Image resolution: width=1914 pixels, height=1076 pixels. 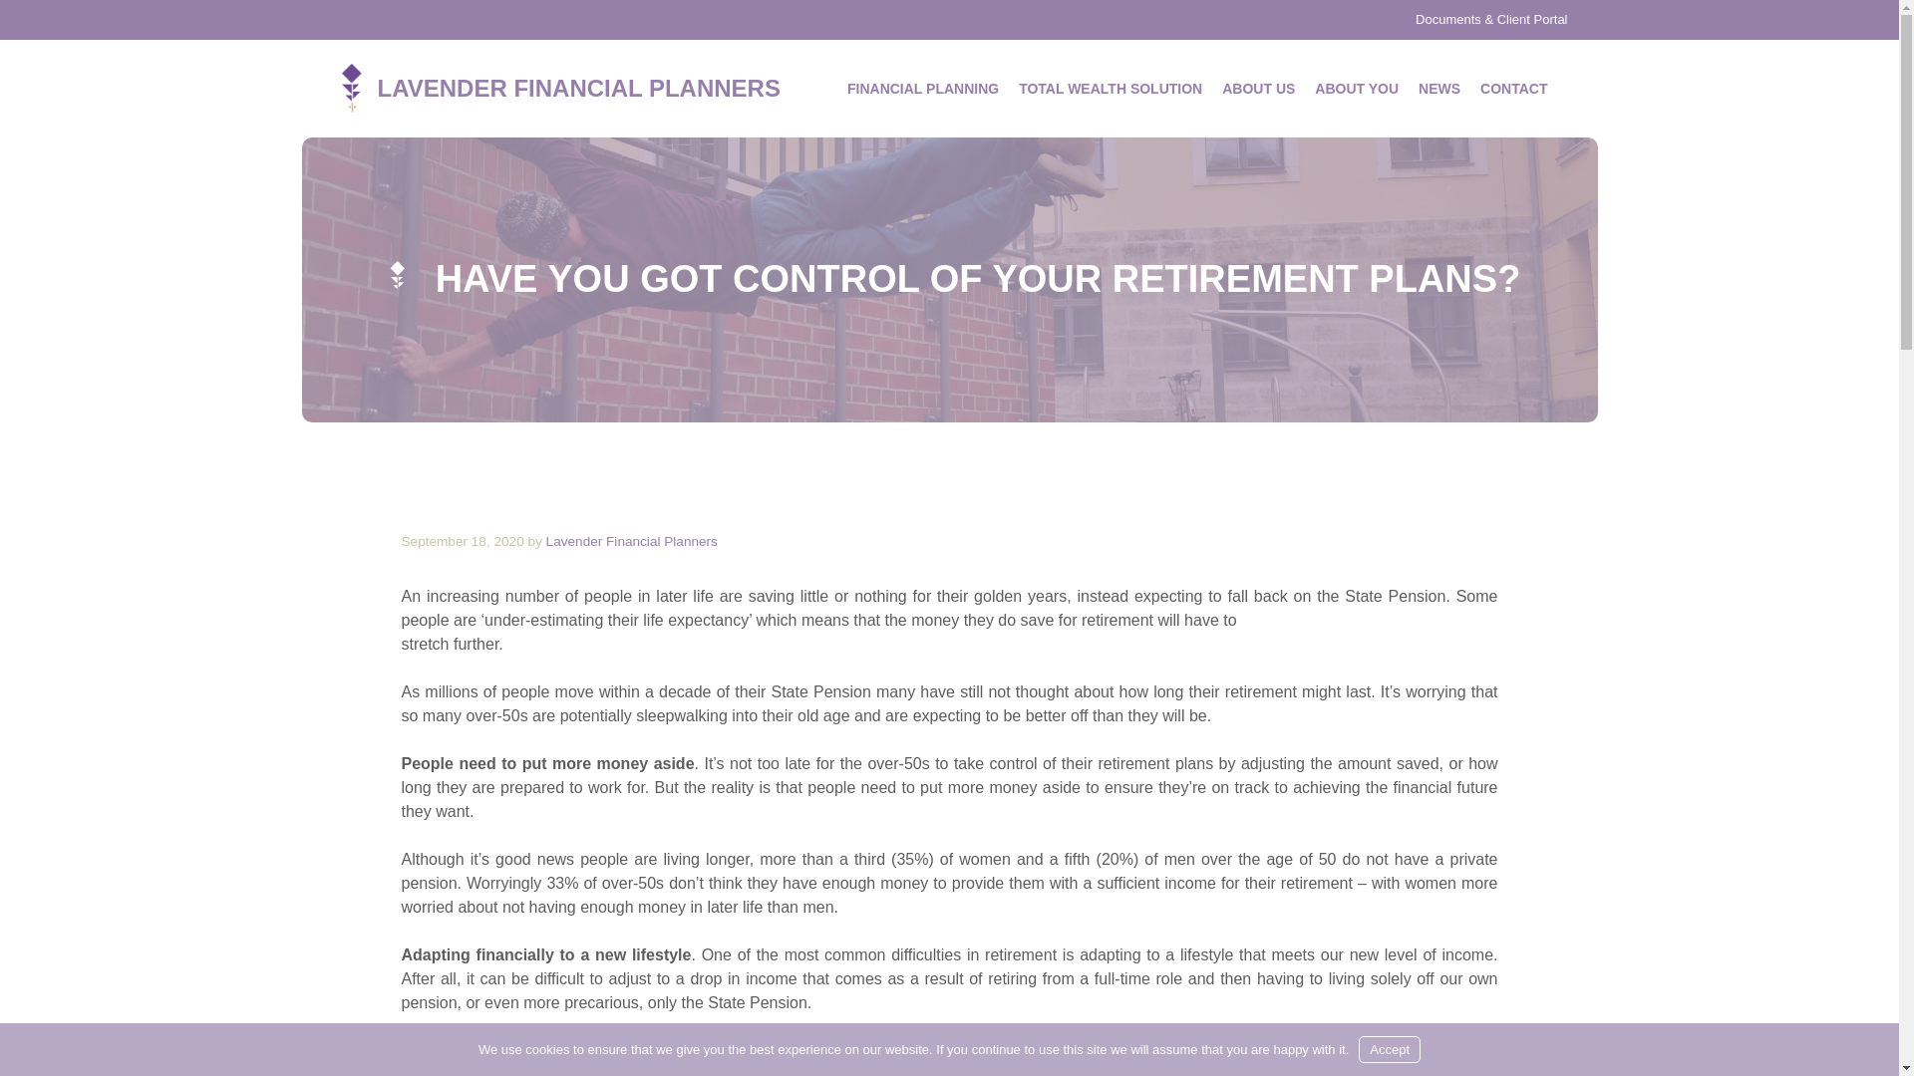 What do you see at coordinates (578, 88) in the screenshot?
I see `LAVENDER FINANCIAL PLANNERS` at bounding box center [578, 88].